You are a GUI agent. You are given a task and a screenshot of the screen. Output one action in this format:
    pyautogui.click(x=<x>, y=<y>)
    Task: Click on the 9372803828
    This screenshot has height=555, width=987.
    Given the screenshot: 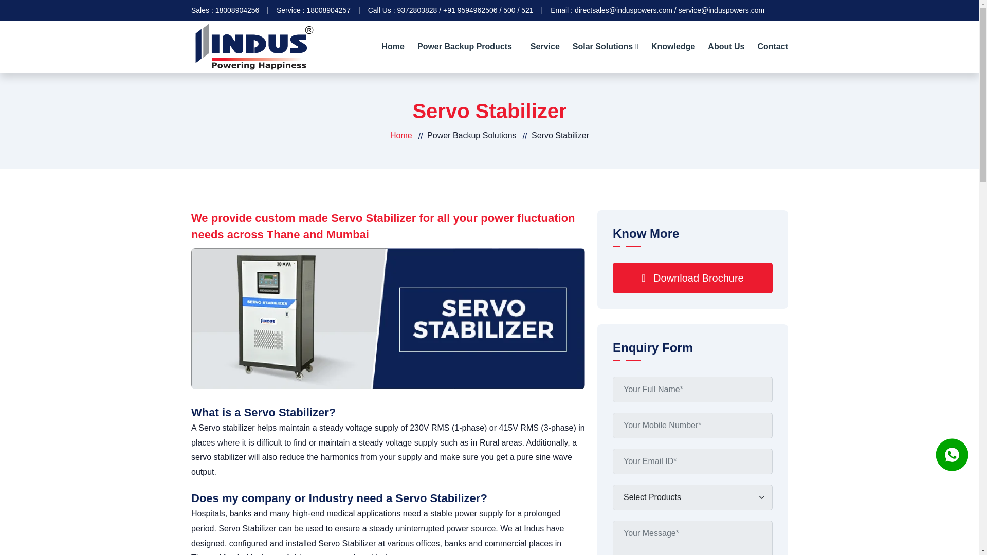 What is the action you would take?
    pyautogui.click(x=416, y=10)
    